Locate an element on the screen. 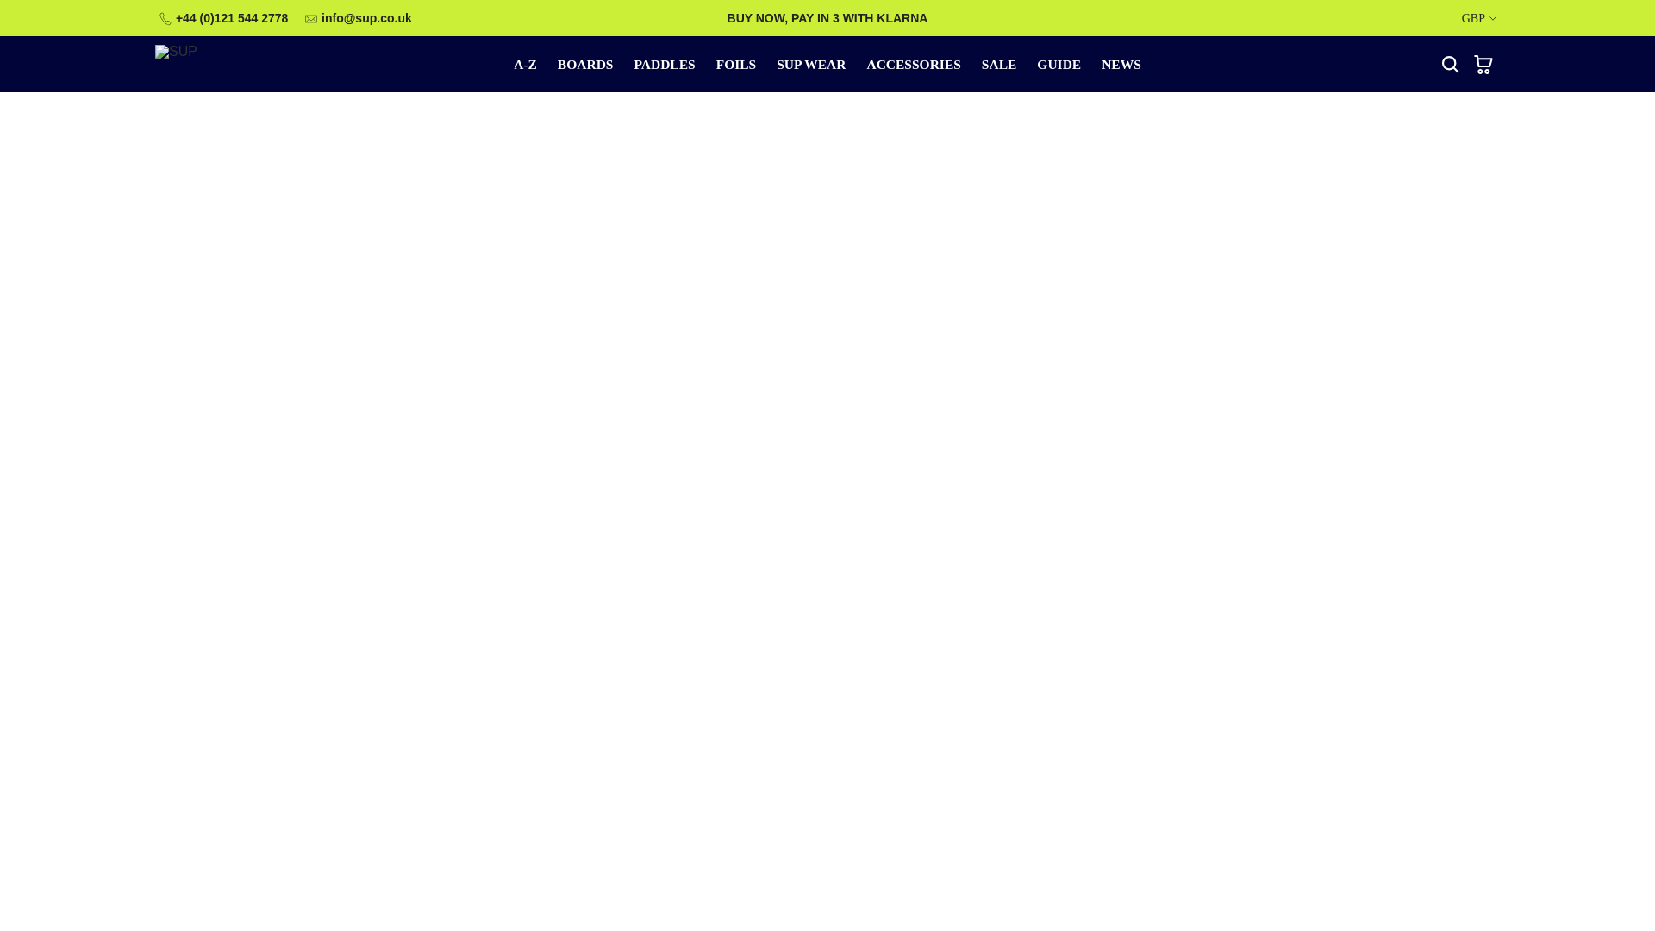 The height and width of the screenshot is (931, 1655). NEWS is located at coordinates (1121, 64).